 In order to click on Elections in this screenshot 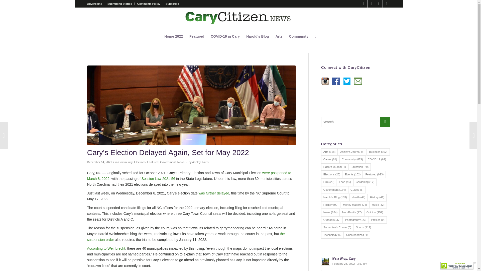, I will do `click(140, 162)`.